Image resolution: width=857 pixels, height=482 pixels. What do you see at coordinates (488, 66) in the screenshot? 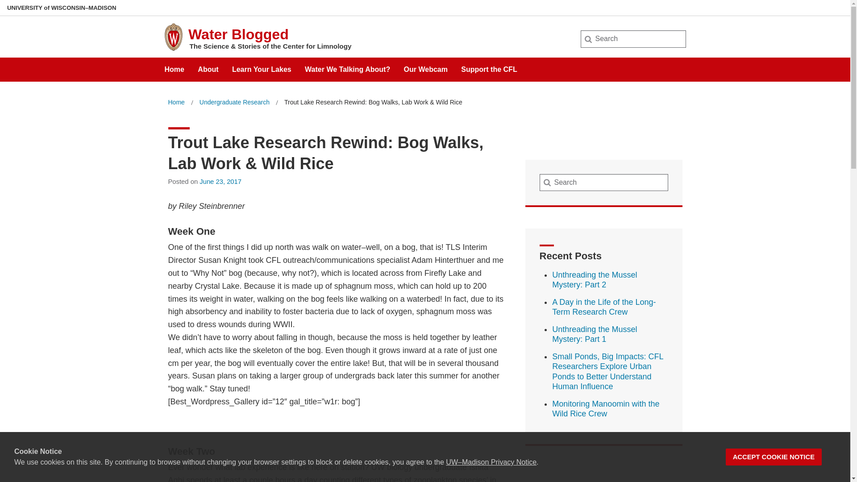
I see `Support the CFL` at bounding box center [488, 66].